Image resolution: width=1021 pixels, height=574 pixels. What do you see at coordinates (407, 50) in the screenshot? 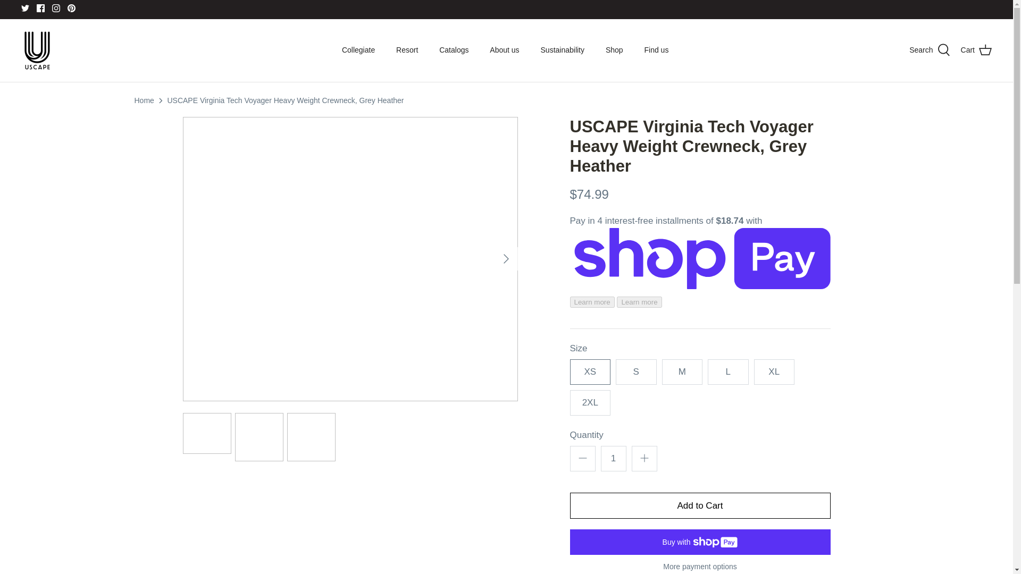
I see `Resort` at bounding box center [407, 50].